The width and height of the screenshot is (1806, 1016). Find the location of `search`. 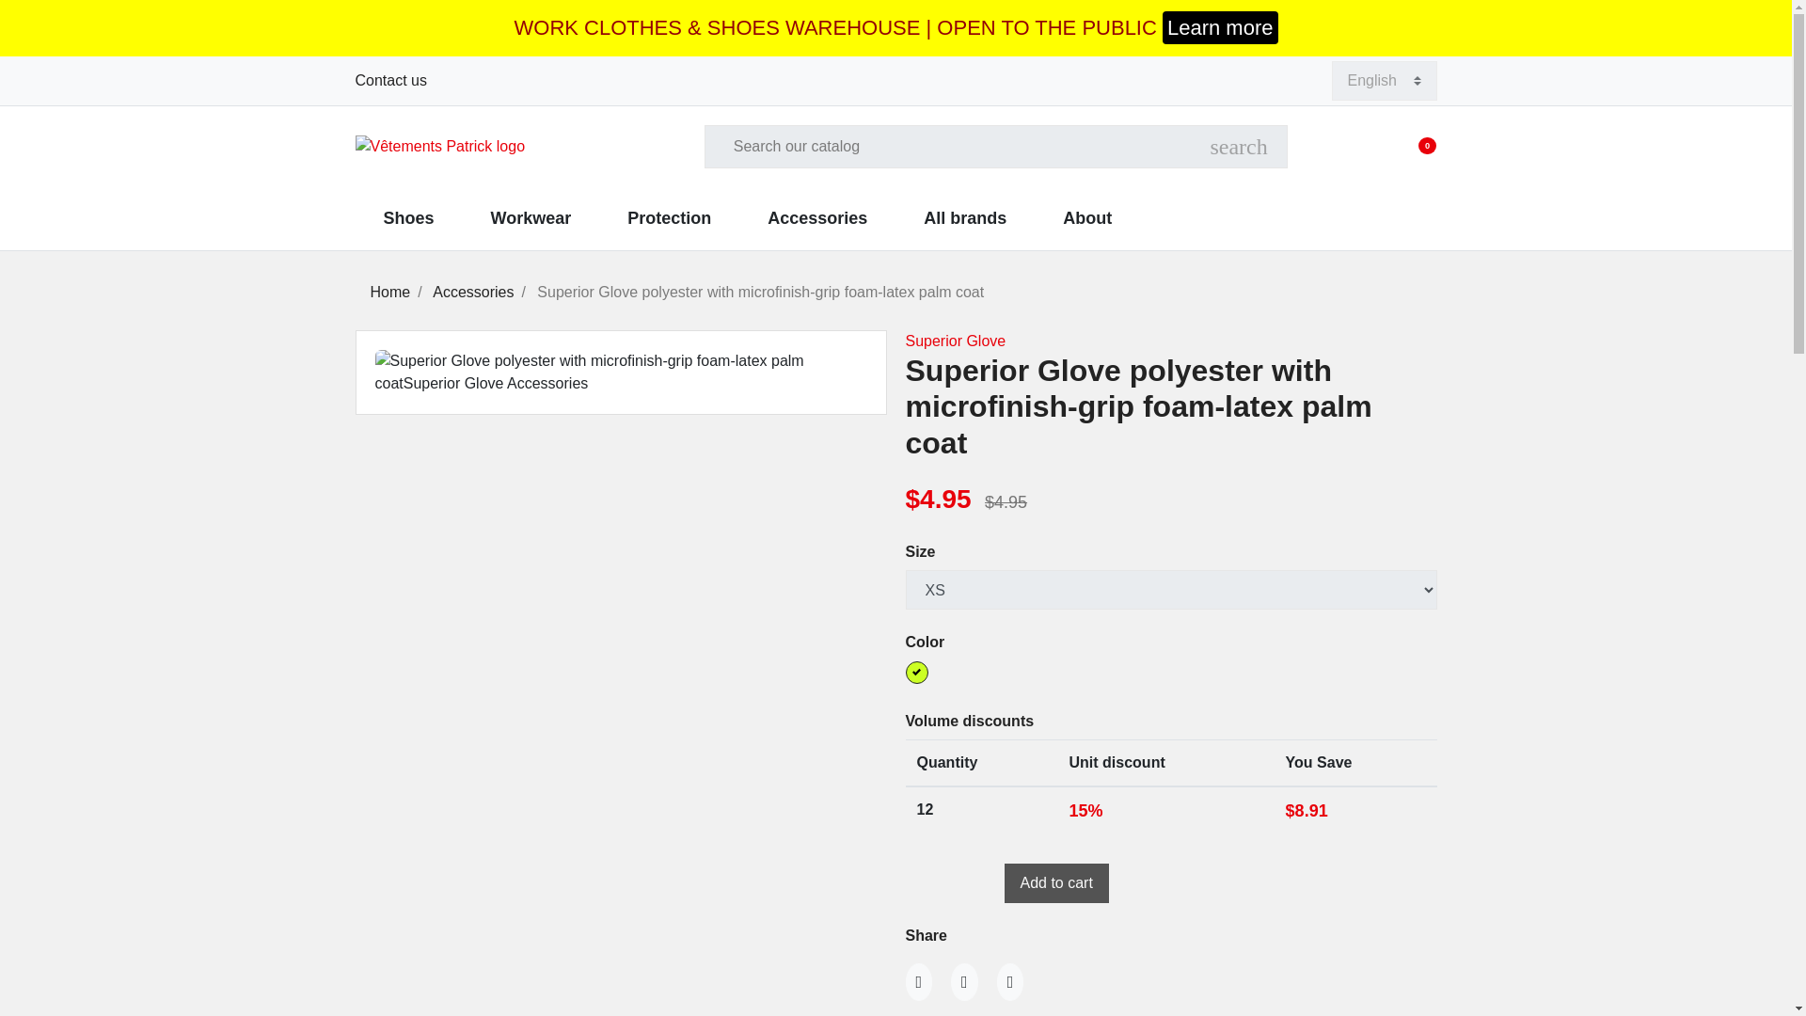

search is located at coordinates (1238, 147).